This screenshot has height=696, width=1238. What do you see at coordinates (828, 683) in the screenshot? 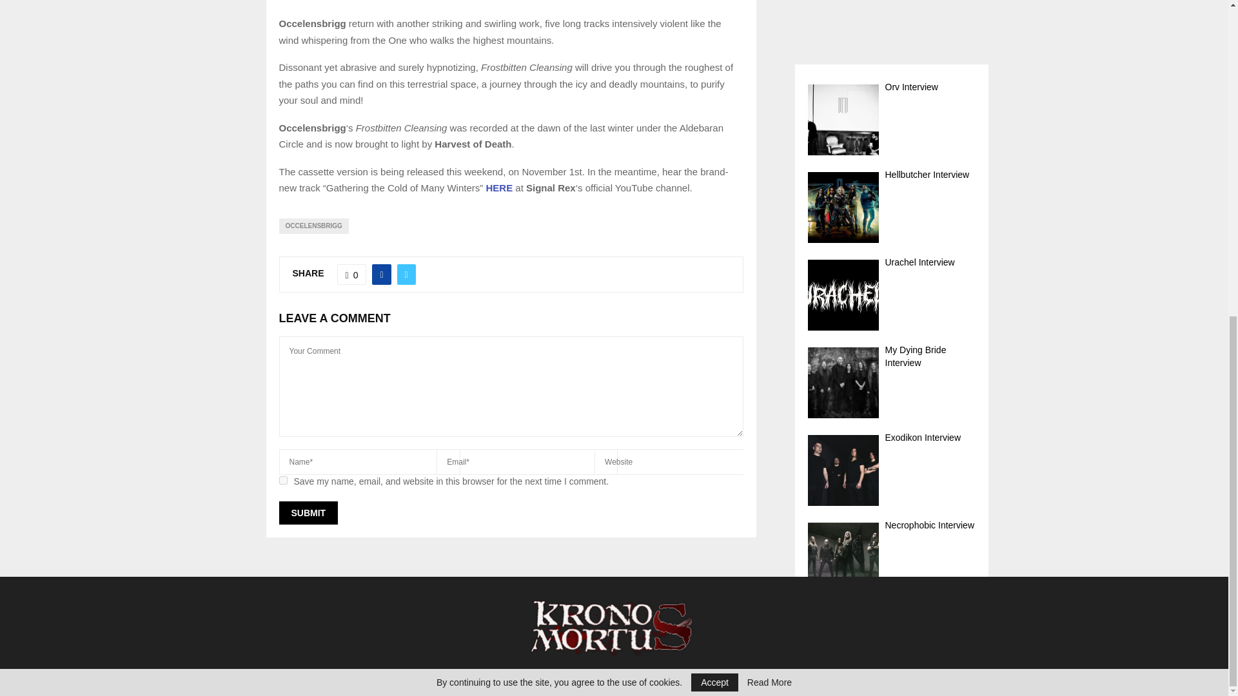
I see `News` at bounding box center [828, 683].